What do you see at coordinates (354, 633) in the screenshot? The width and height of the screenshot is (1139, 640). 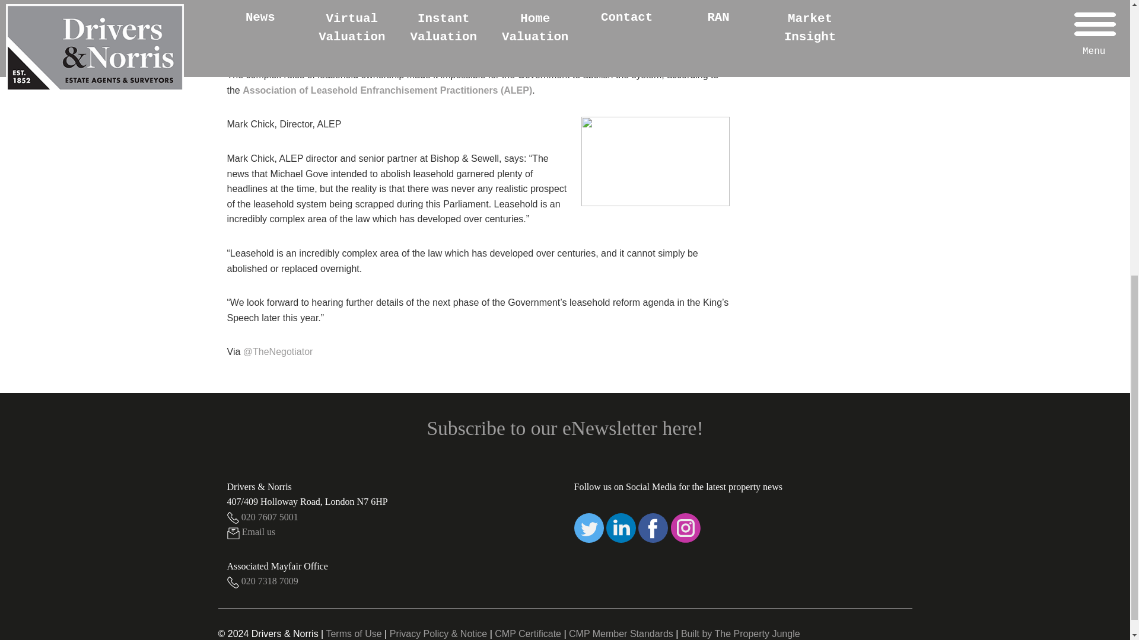 I see `Terms of Use` at bounding box center [354, 633].